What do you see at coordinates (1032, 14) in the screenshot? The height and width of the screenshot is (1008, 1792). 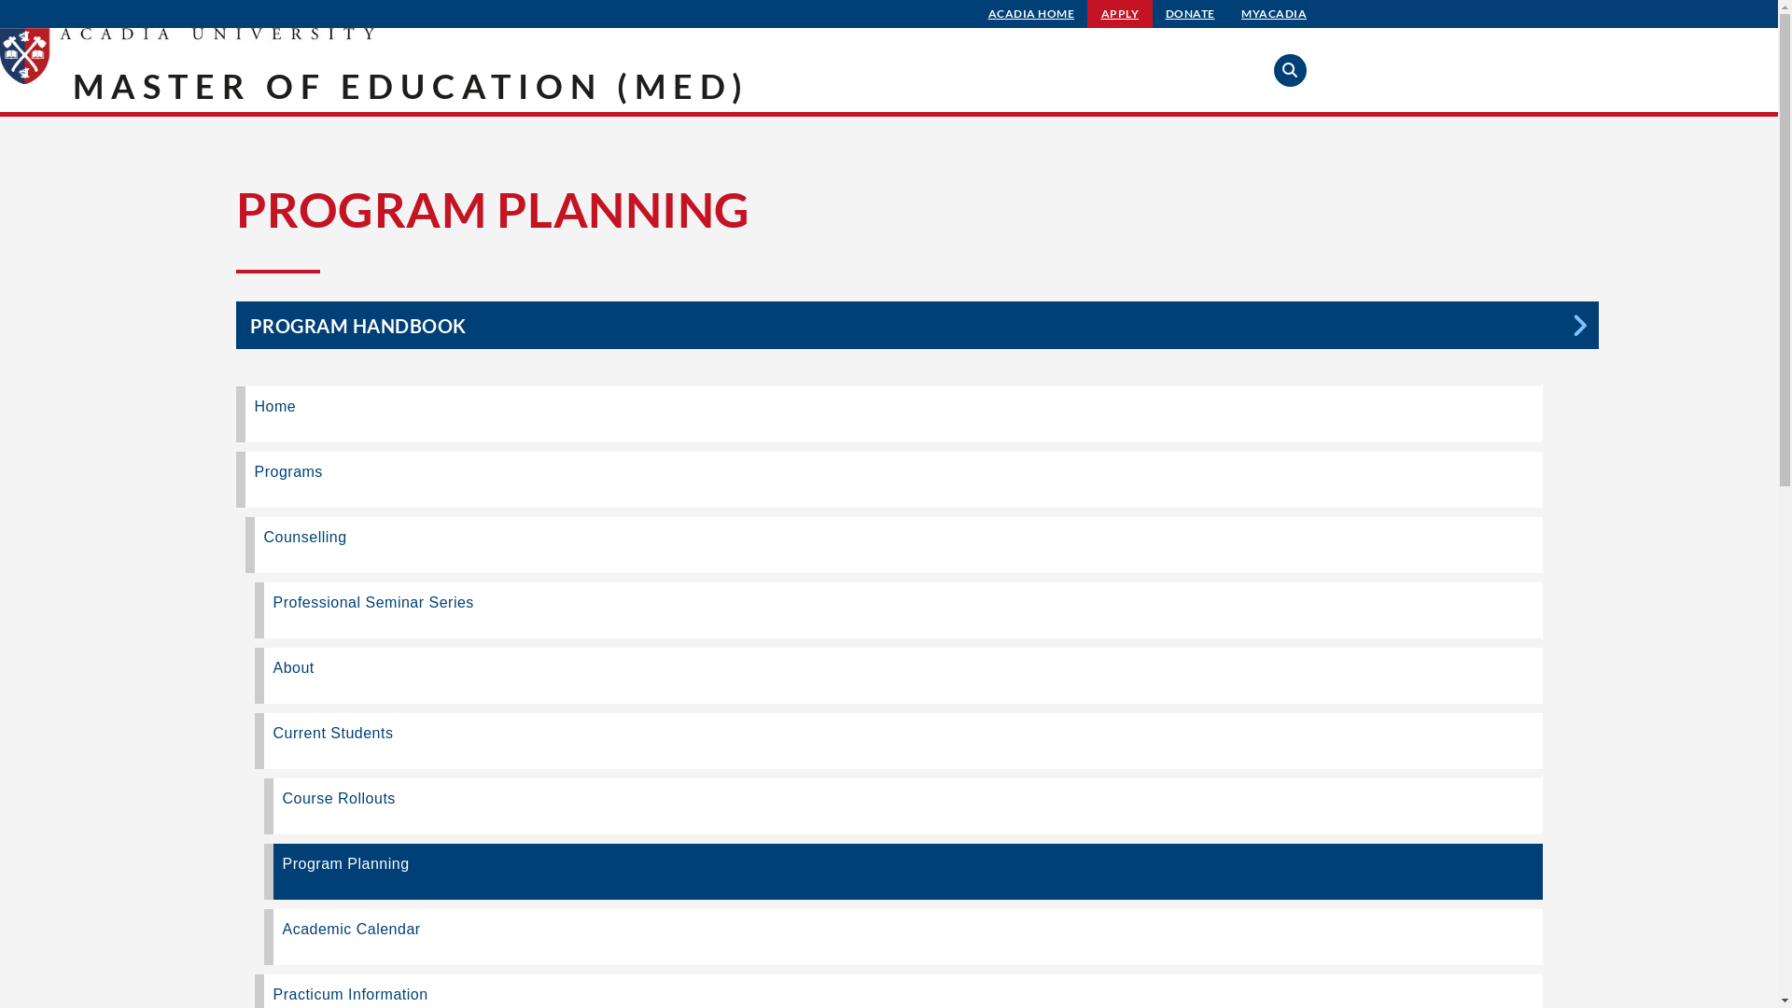 I see `ACADIA HOME` at bounding box center [1032, 14].